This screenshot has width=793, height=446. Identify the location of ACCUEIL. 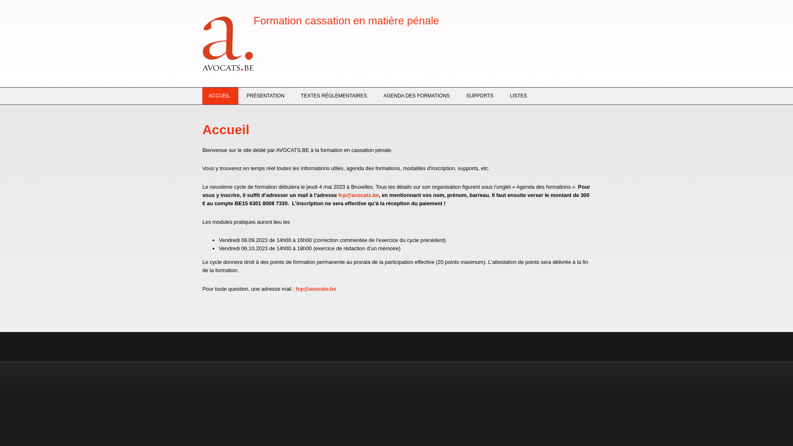
(220, 96).